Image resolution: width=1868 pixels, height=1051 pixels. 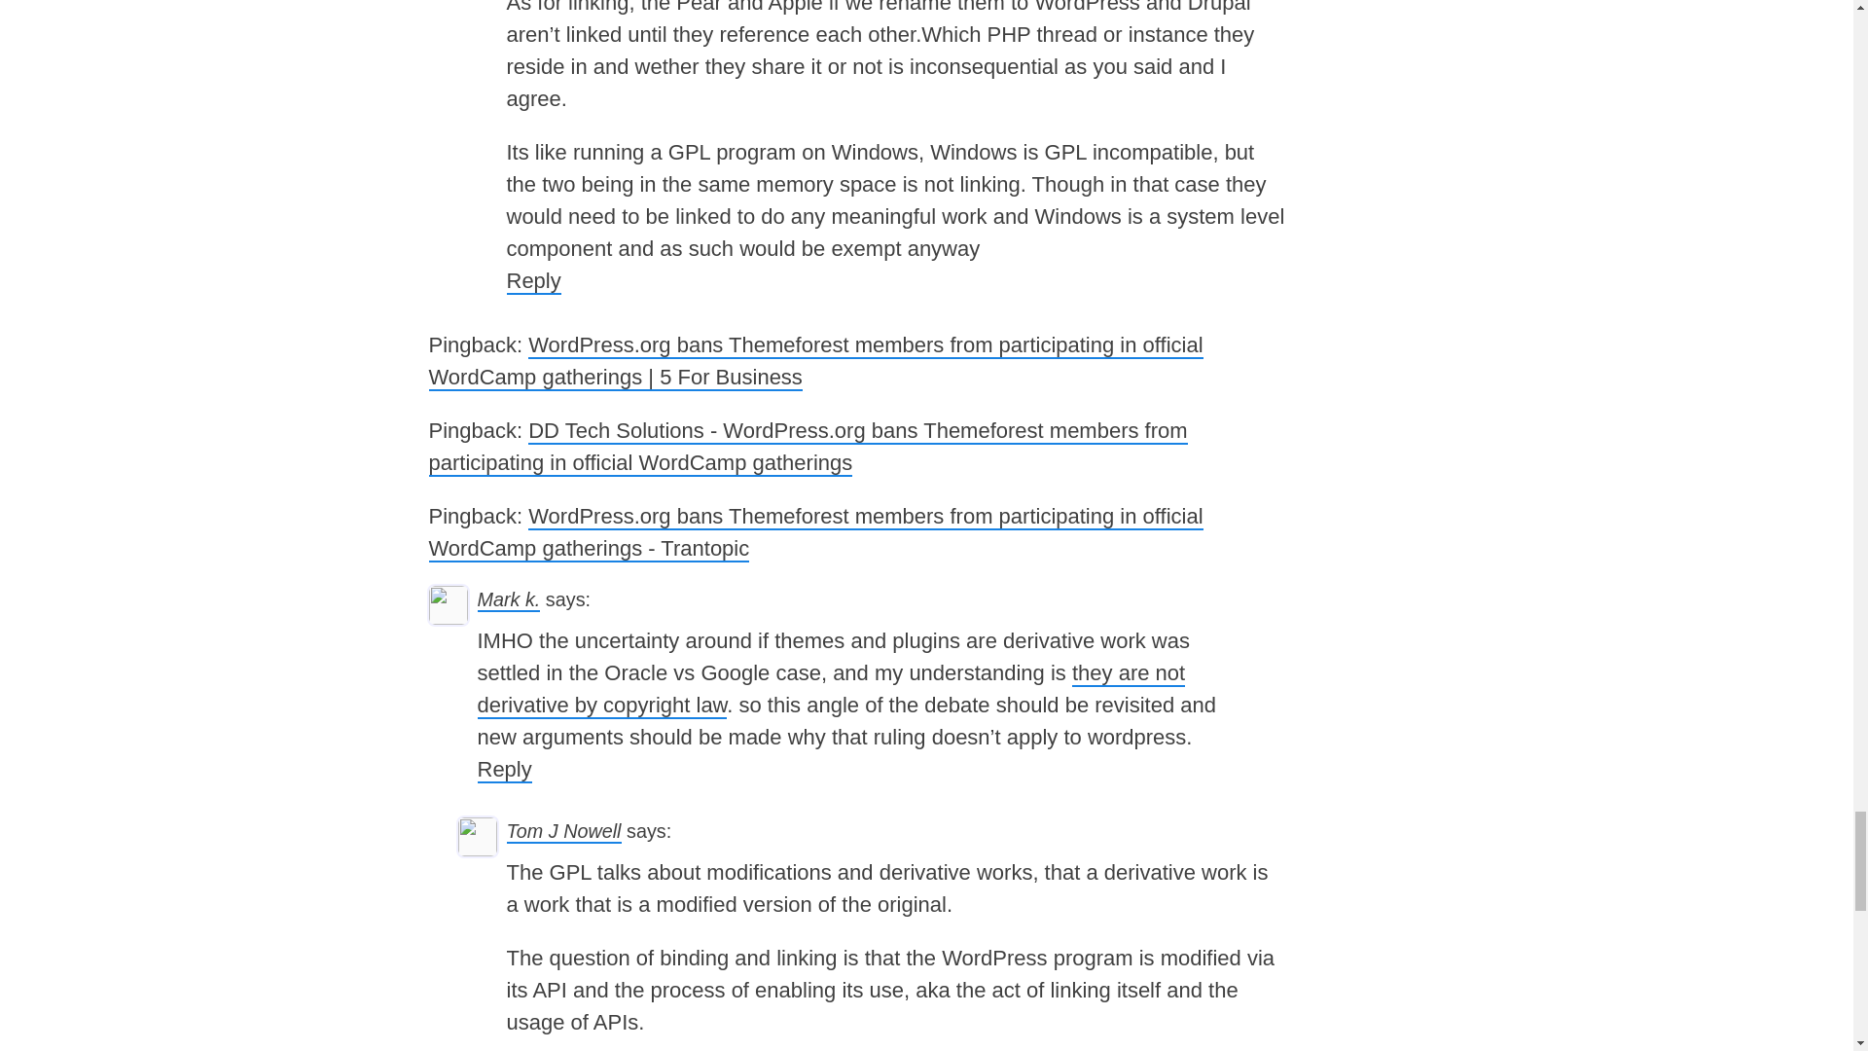 I want to click on Mark k., so click(x=508, y=599).